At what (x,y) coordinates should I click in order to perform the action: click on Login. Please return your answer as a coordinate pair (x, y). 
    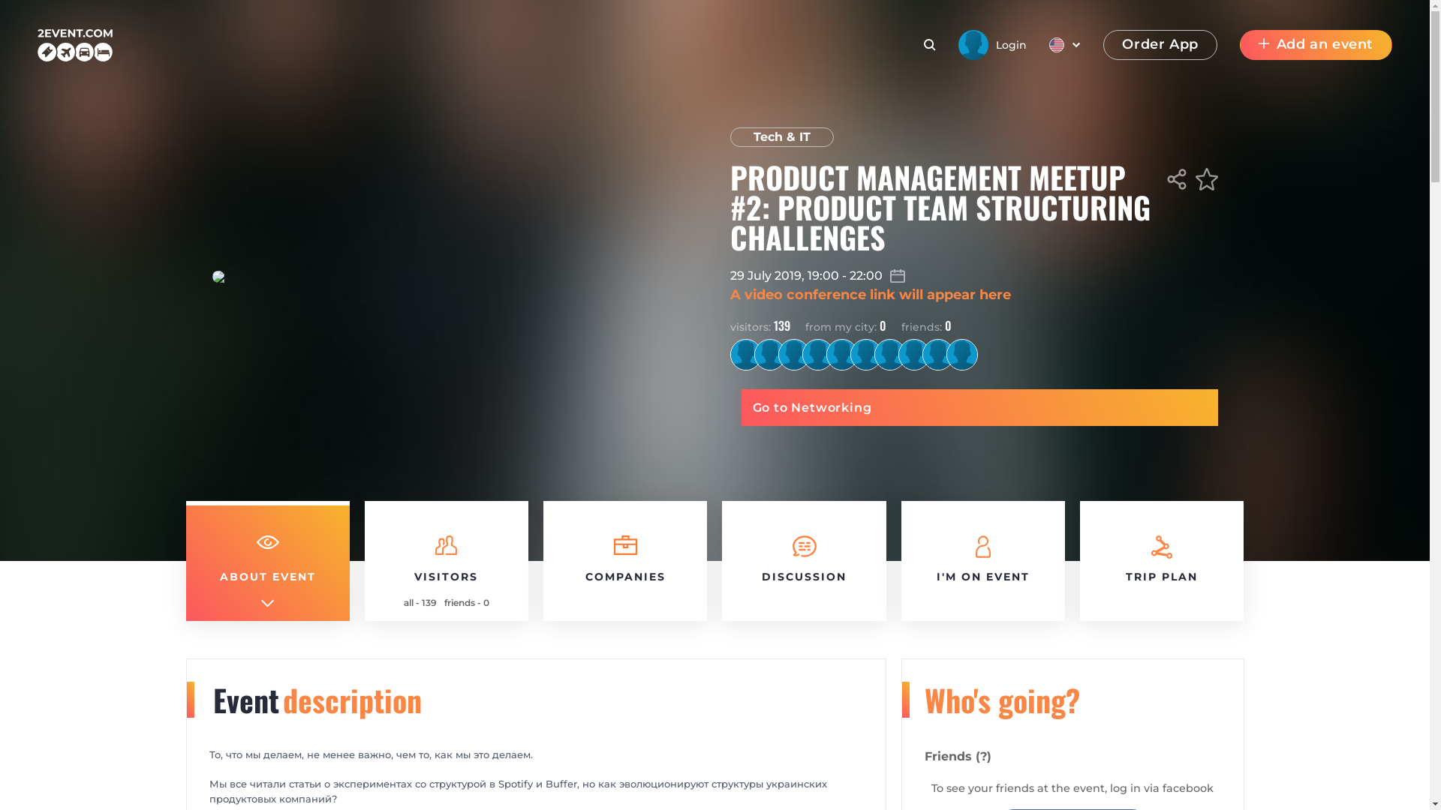
    Looking at the image, I should click on (992, 45).